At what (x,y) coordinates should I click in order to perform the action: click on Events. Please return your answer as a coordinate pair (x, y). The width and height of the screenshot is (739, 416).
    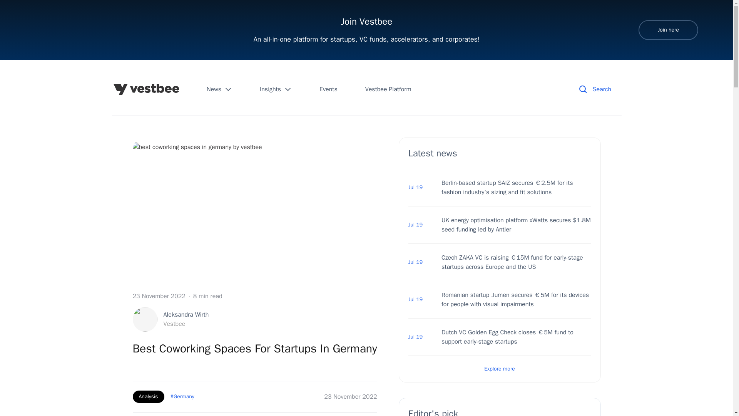
    Looking at the image, I should click on (328, 89).